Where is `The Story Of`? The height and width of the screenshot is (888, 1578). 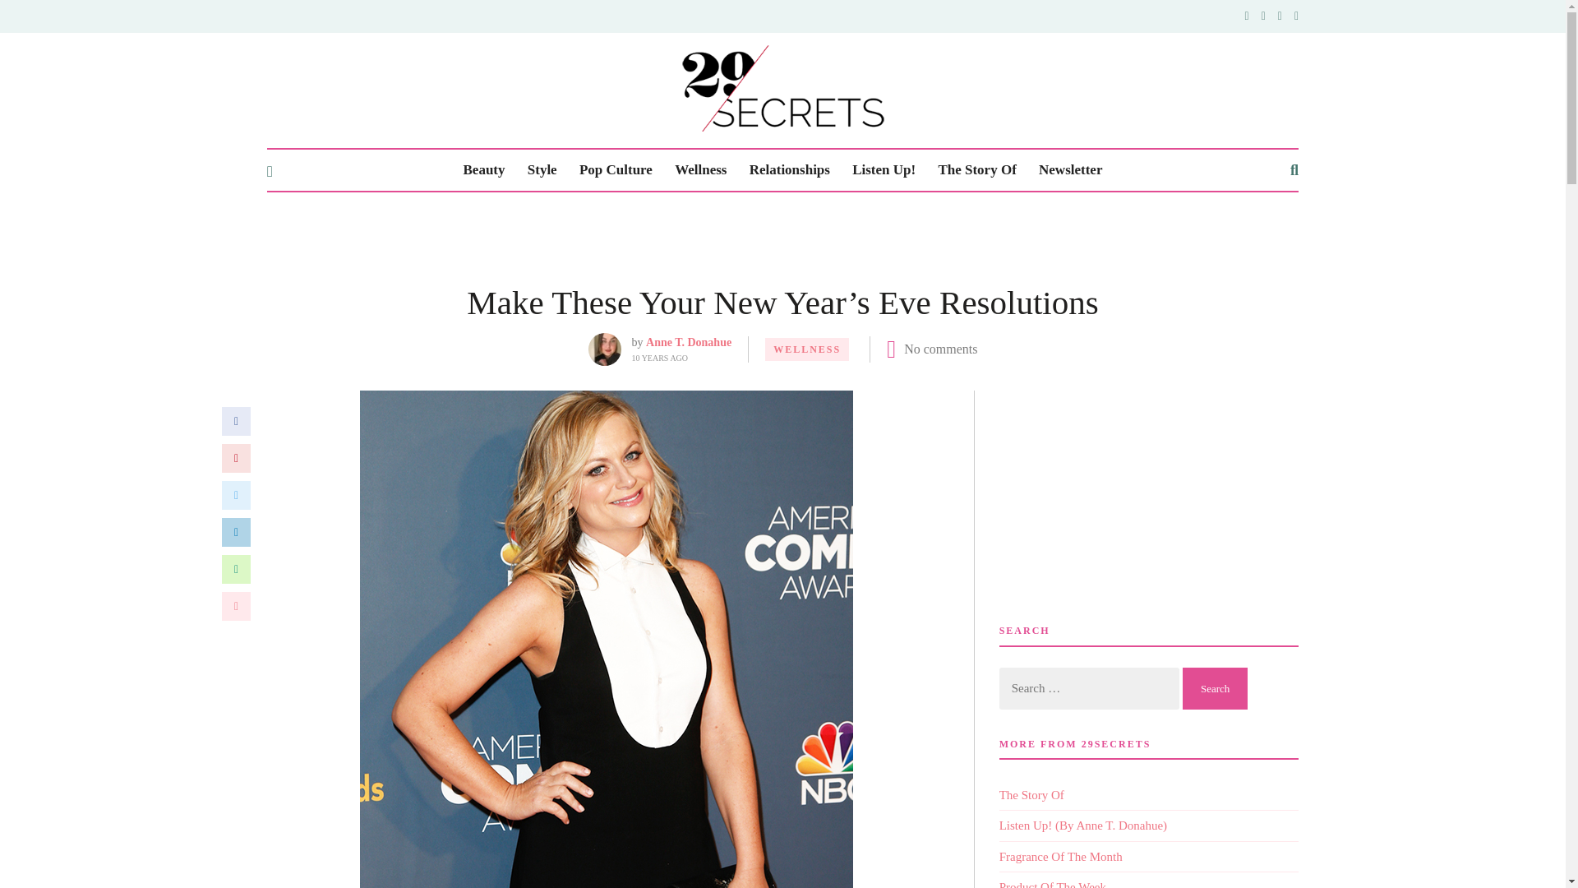
The Story Of is located at coordinates (976, 170).